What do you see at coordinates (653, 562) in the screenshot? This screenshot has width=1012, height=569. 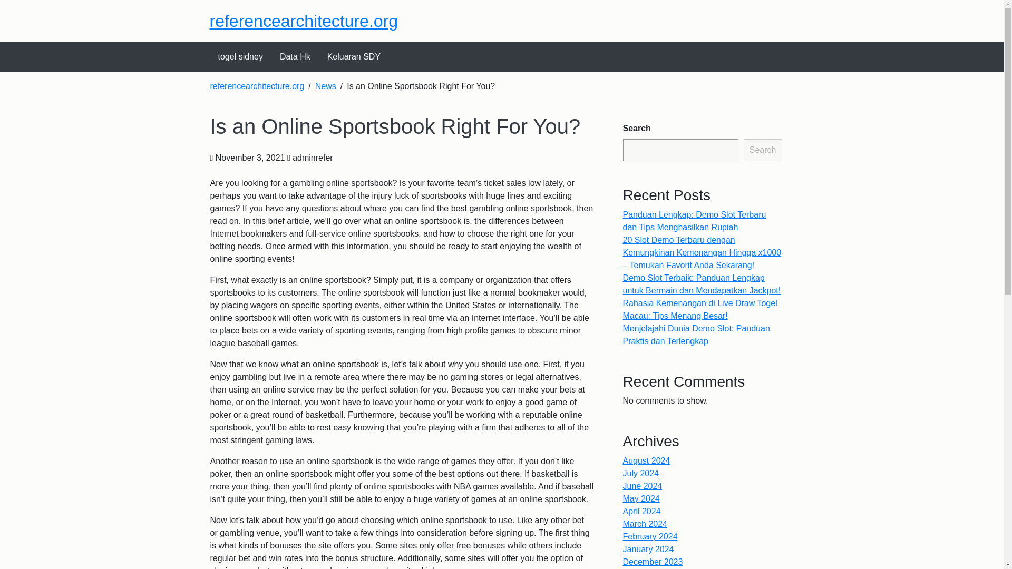 I see `December 2023` at bounding box center [653, 562].